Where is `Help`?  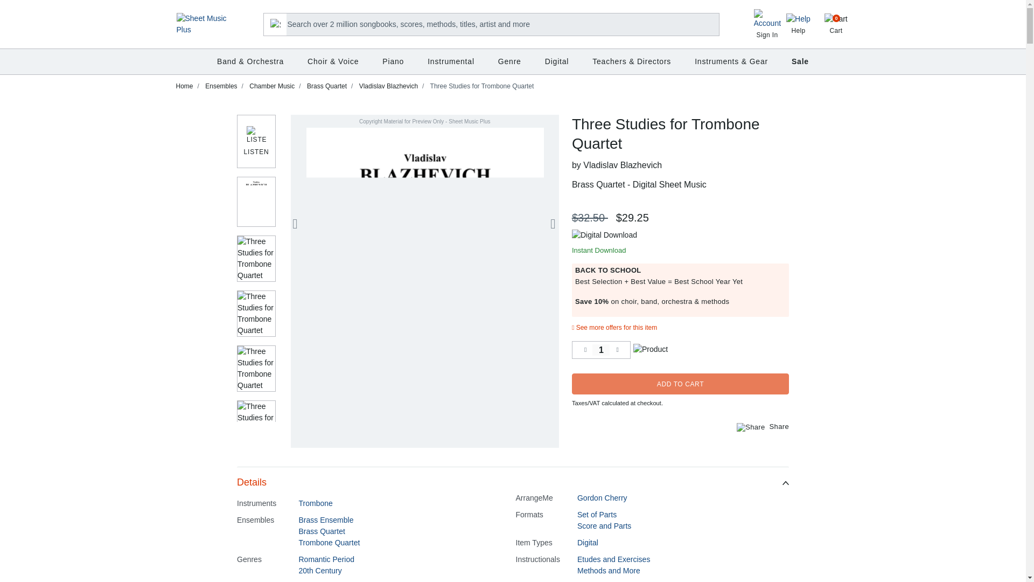
Help is located at coordinates (202, 24).